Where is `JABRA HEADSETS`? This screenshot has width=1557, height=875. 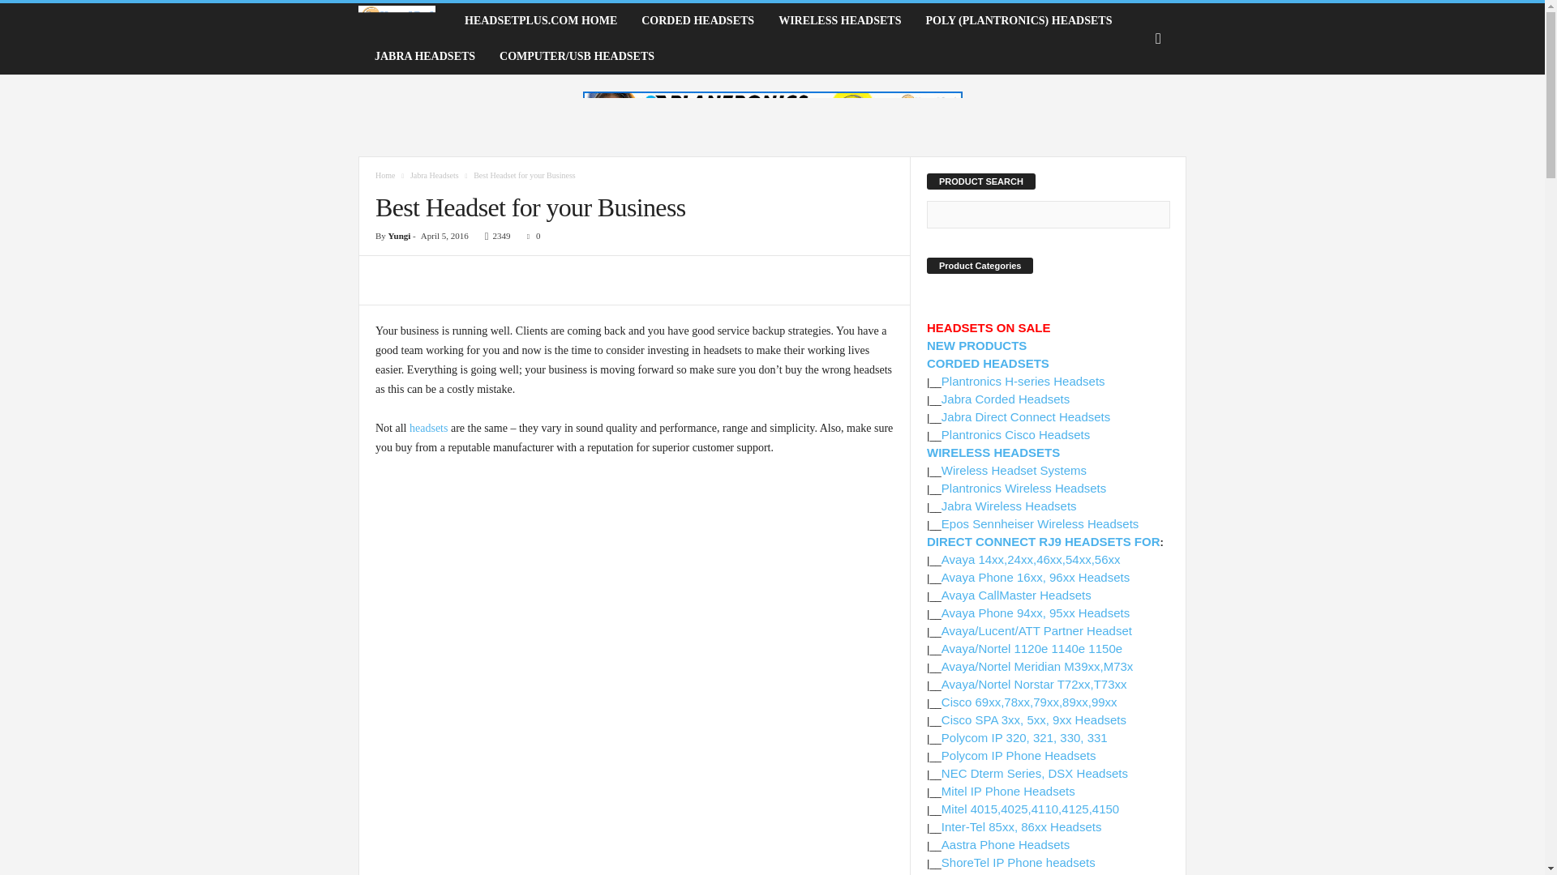 JABRA HEADSETS is located at coordinates (425, 56).